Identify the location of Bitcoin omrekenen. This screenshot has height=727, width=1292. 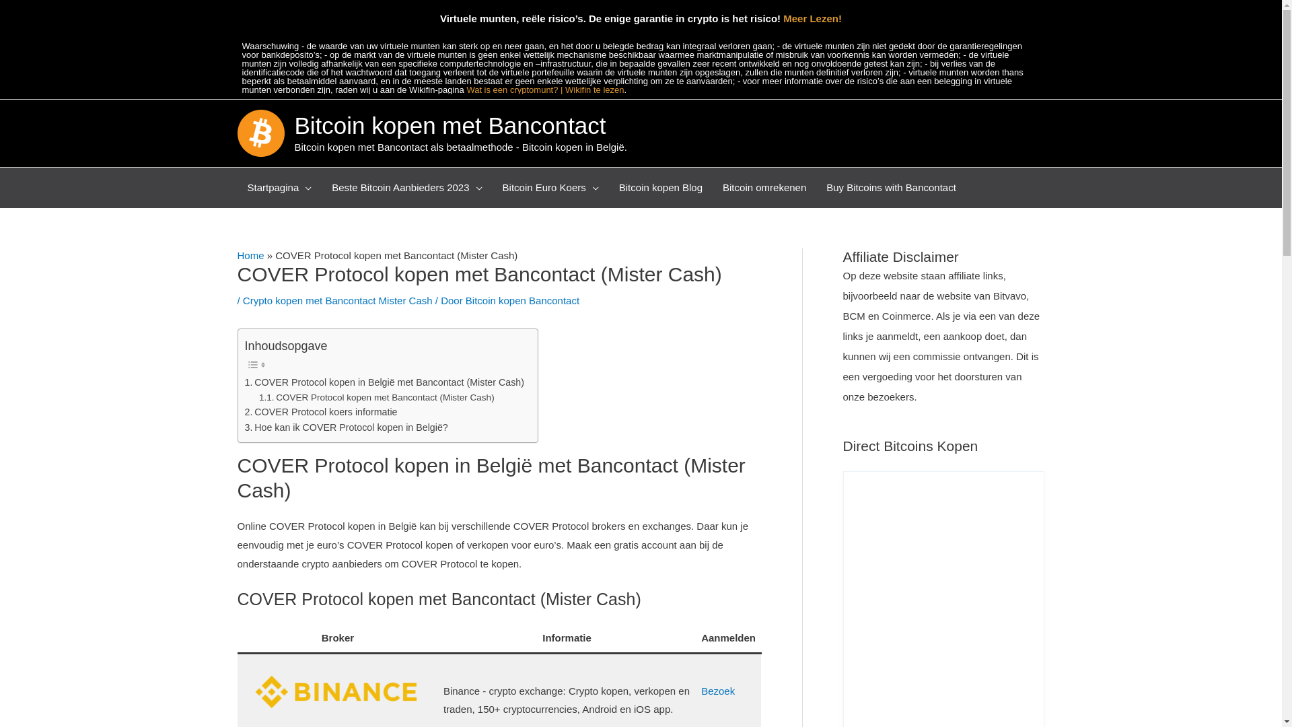
(764, 188).